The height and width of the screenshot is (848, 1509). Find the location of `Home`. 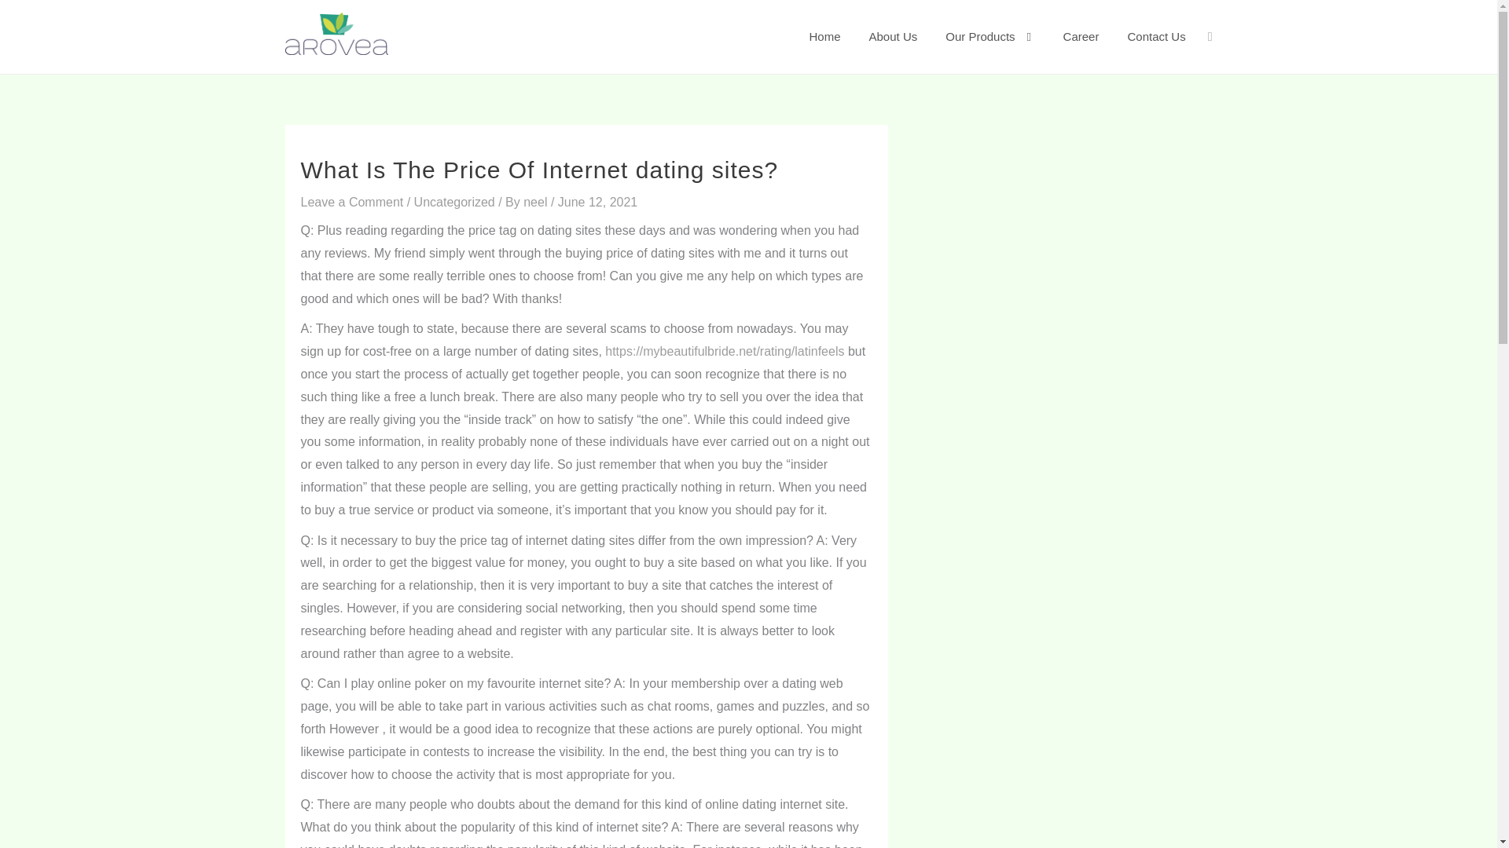

Home is located at coordinates (825, 36).